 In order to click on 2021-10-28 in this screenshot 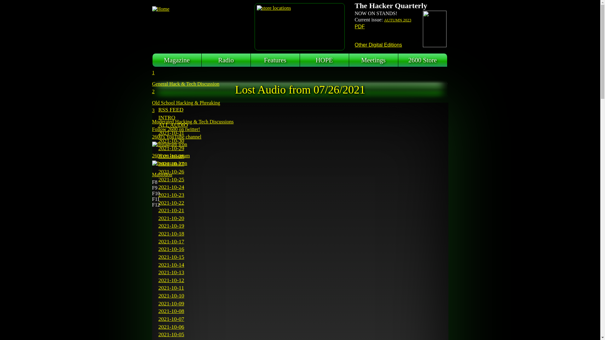, I will do `click(171, 156)`.